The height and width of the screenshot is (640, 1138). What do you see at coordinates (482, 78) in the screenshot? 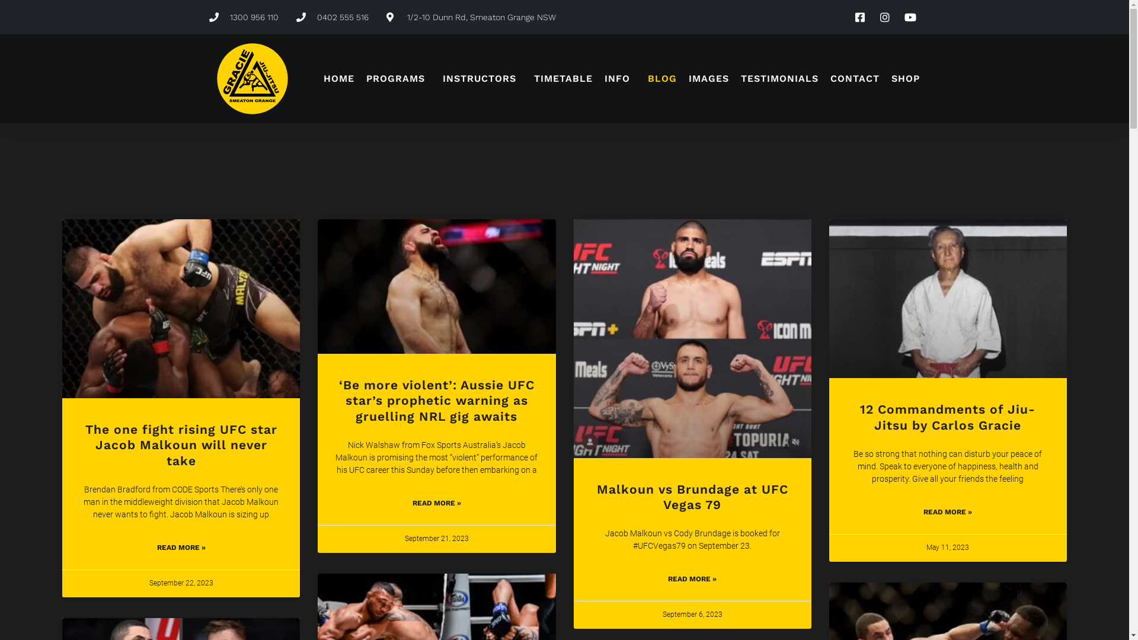
I see `INSTRUCTORS` at bounding box center [482, 78].